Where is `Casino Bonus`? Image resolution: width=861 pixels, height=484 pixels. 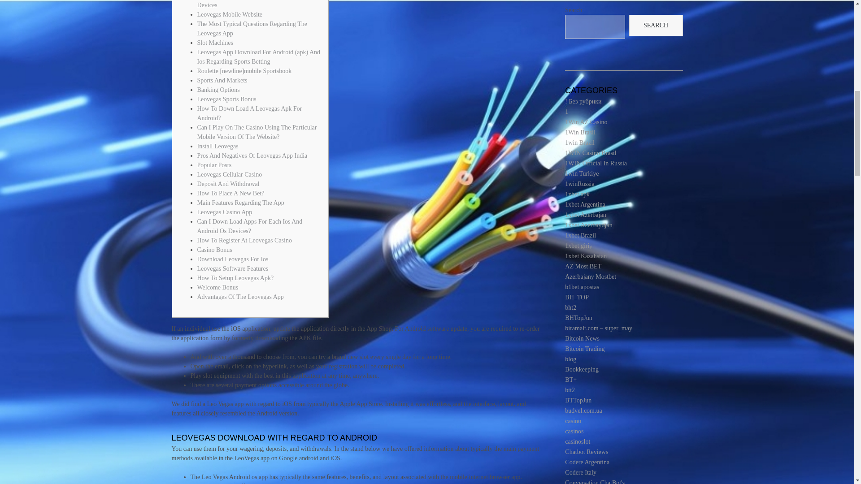 Casino Bonus is located at coordinates (214, 249).